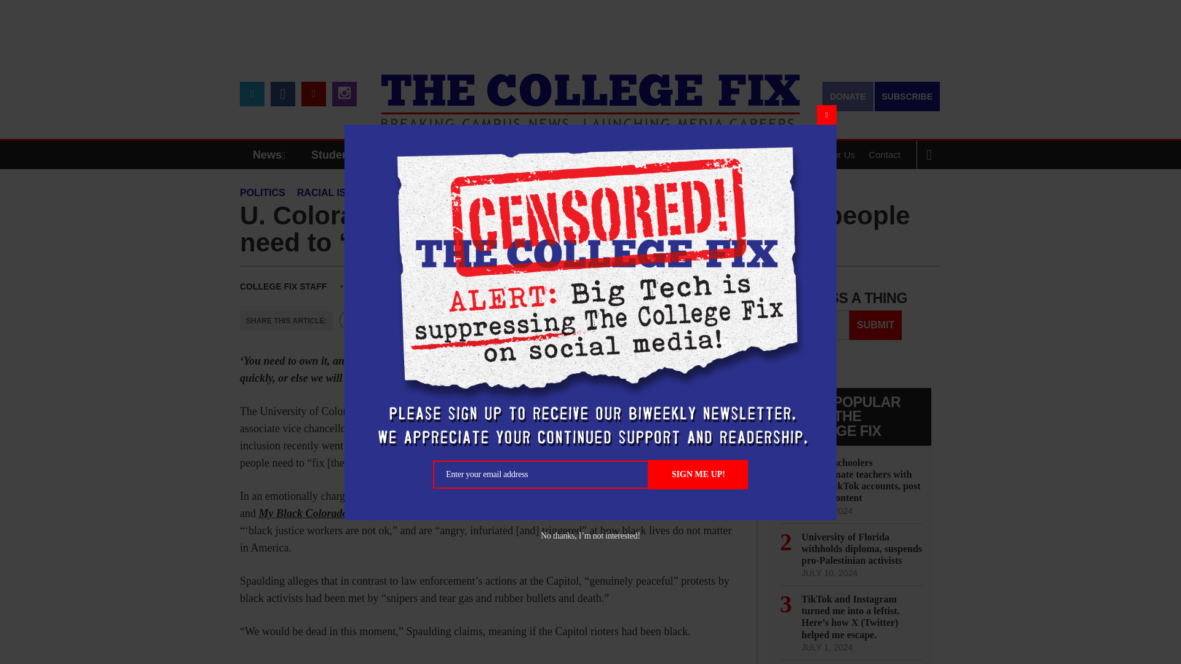 This screenshot has height=664, width=1181. Describe the element at coordinates (907, 96) in the screenshot. I see `SUBSCRIBE` at that location.